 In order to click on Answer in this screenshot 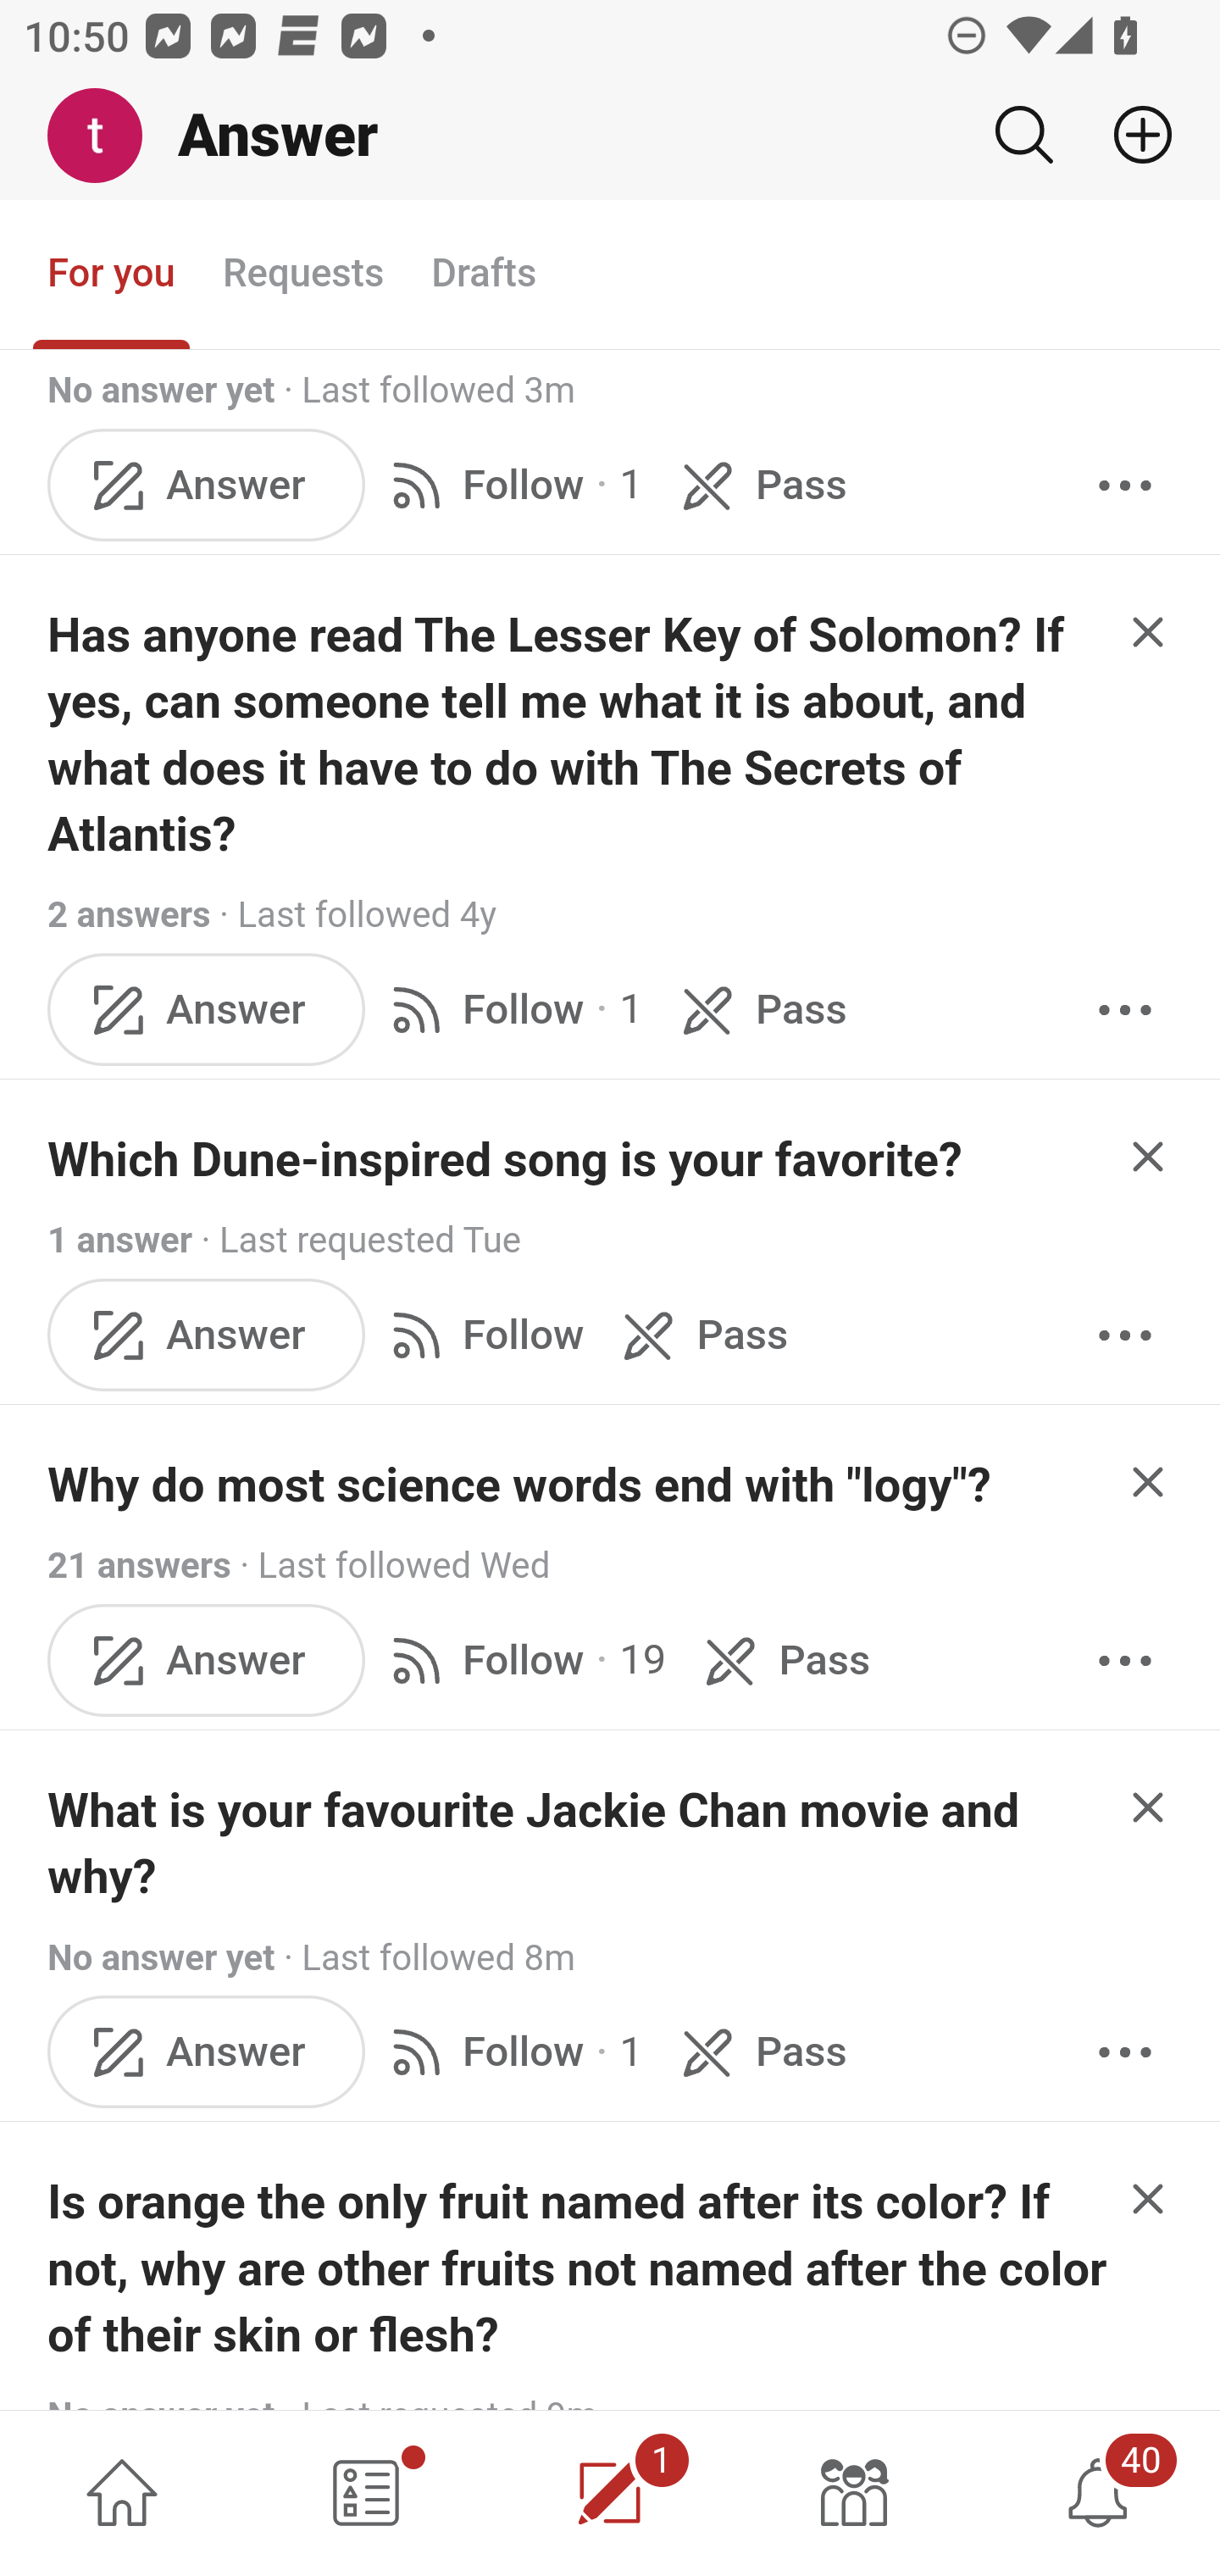, I will do `click(207, 488)`.